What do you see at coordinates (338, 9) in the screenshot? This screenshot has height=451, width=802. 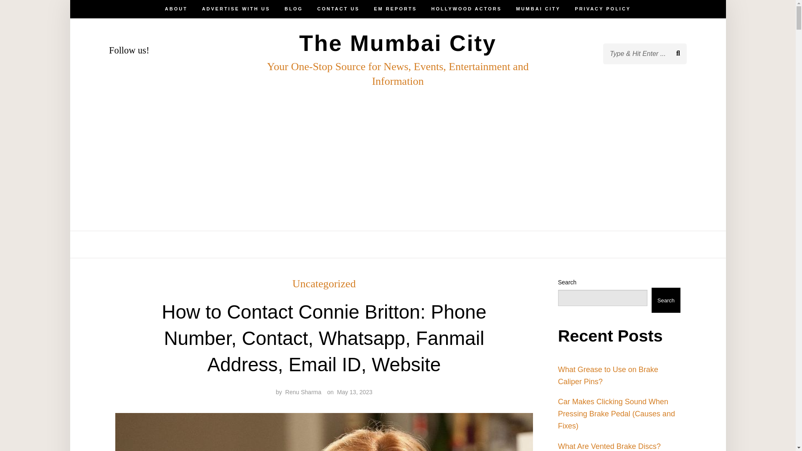 I see `CONTACT US` at bounding box center [338, 9].